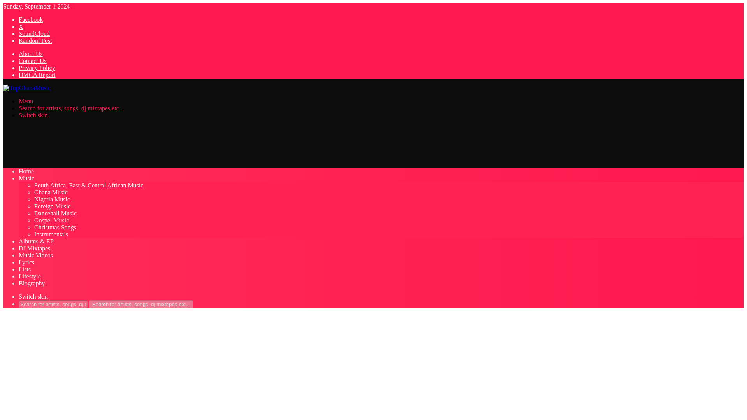  What do you see at coordinates (36, 255) in the screenshot?
I see `Music Videos` at bounding box center [36, 255].